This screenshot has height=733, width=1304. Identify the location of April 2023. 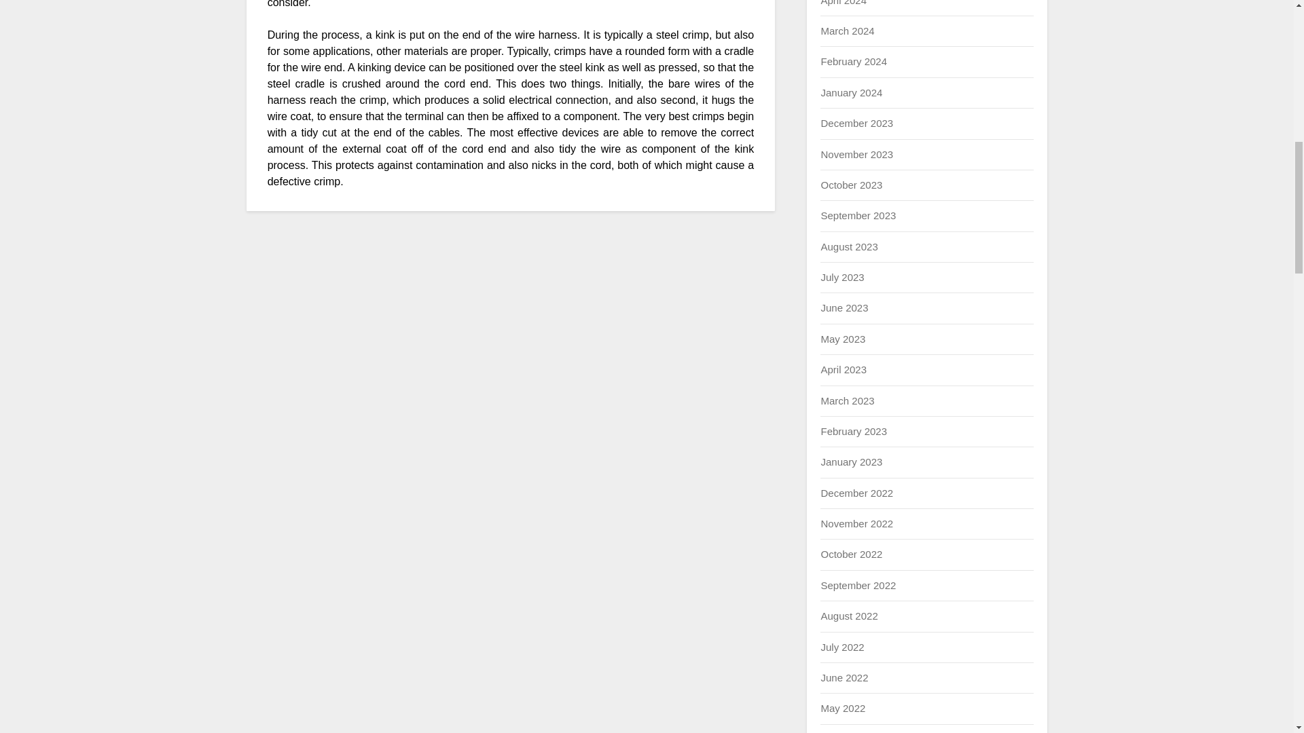
(844, 369).